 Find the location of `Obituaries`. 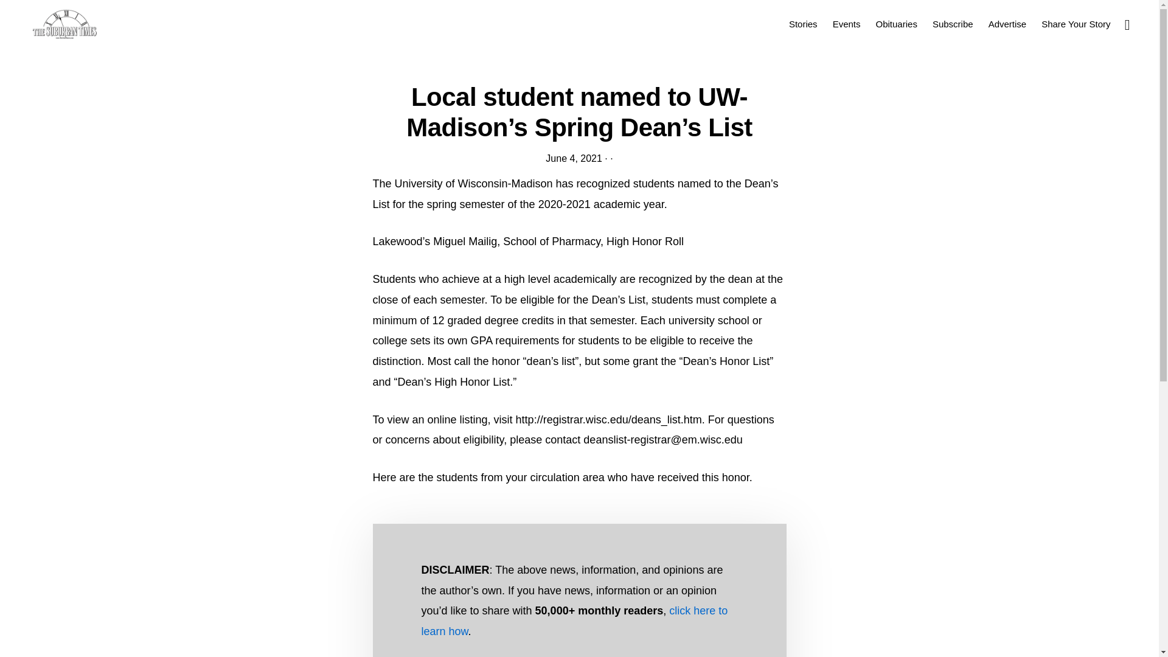

Obituaries is located at coordinates (897, 23).